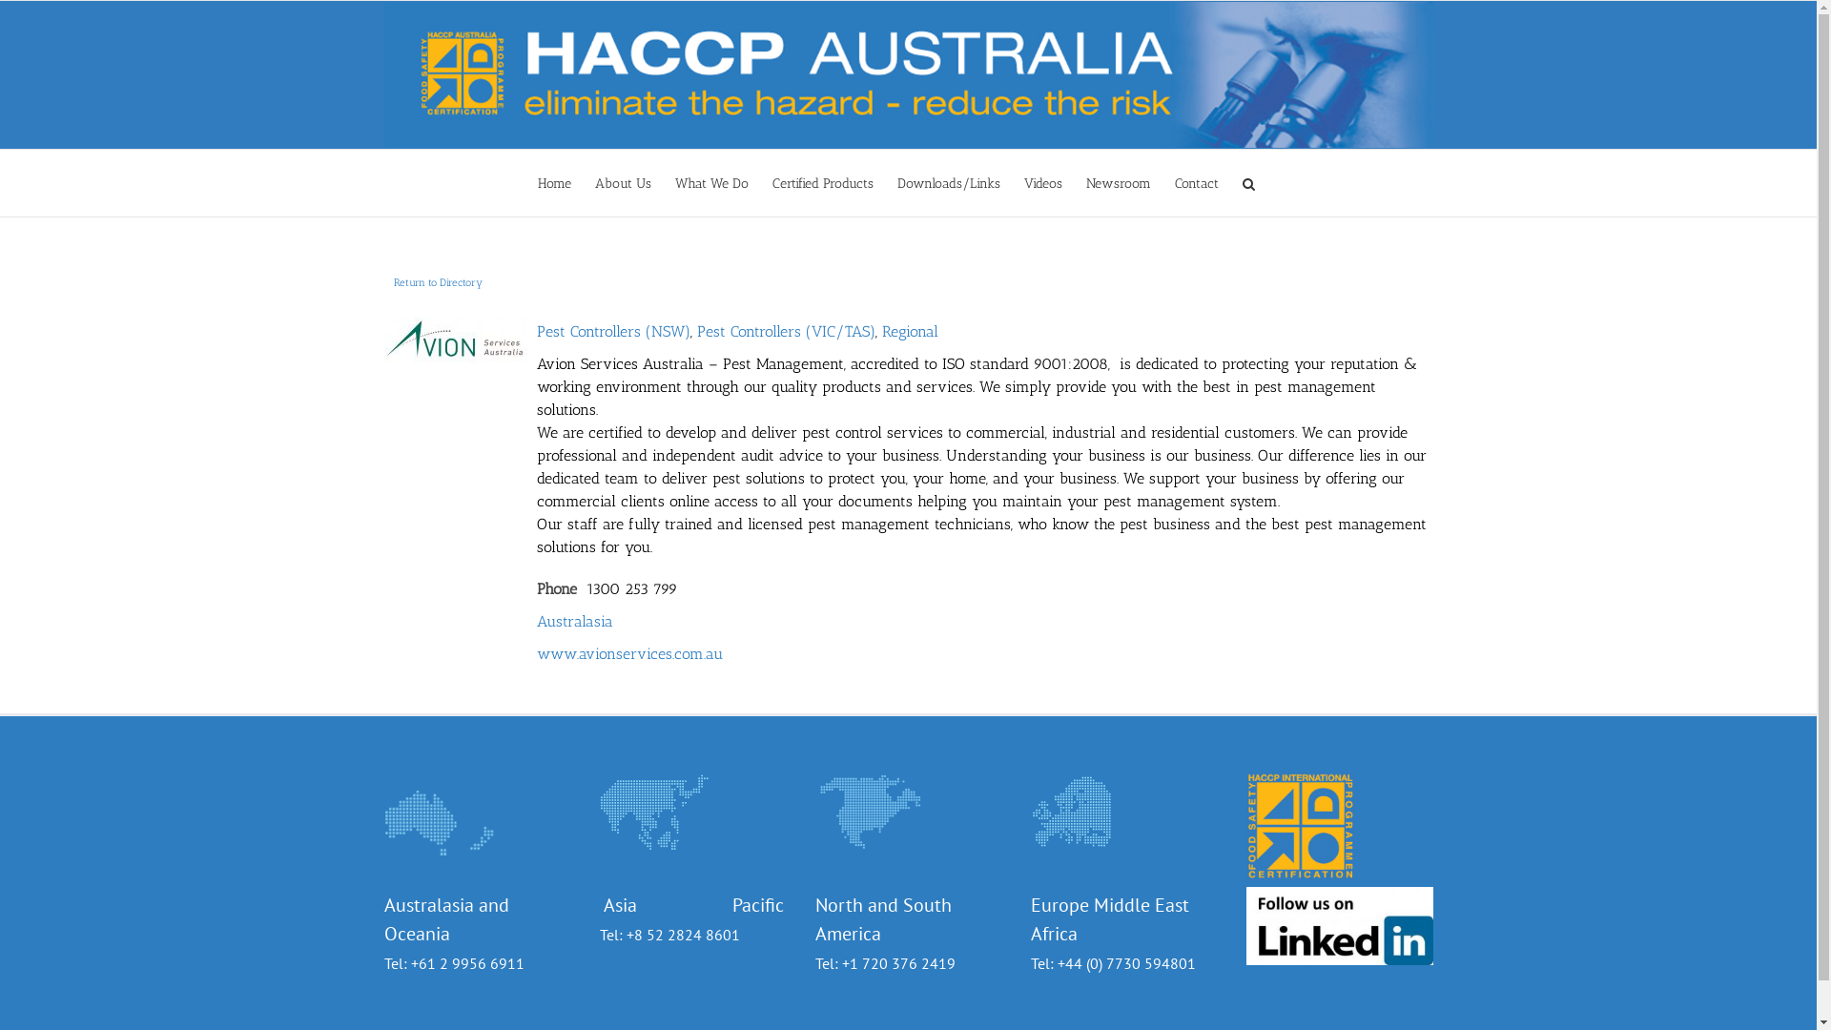  Describe the element at coordinates (446, 919) in the screenshot. I see `Australasia and Oceania` at that location.